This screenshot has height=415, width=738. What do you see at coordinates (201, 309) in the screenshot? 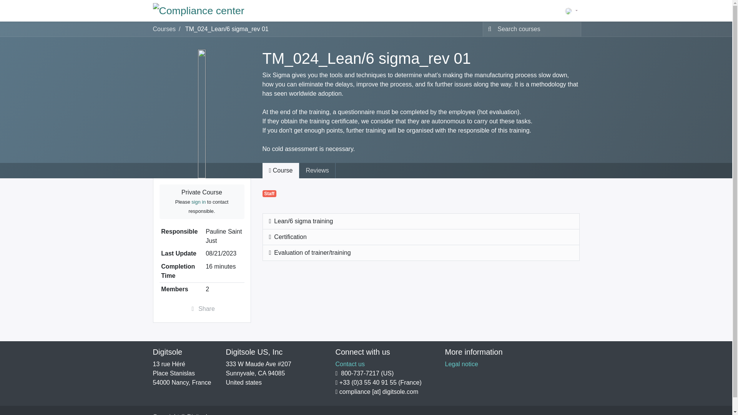
I see `Share` at bounding box center [201, 309].